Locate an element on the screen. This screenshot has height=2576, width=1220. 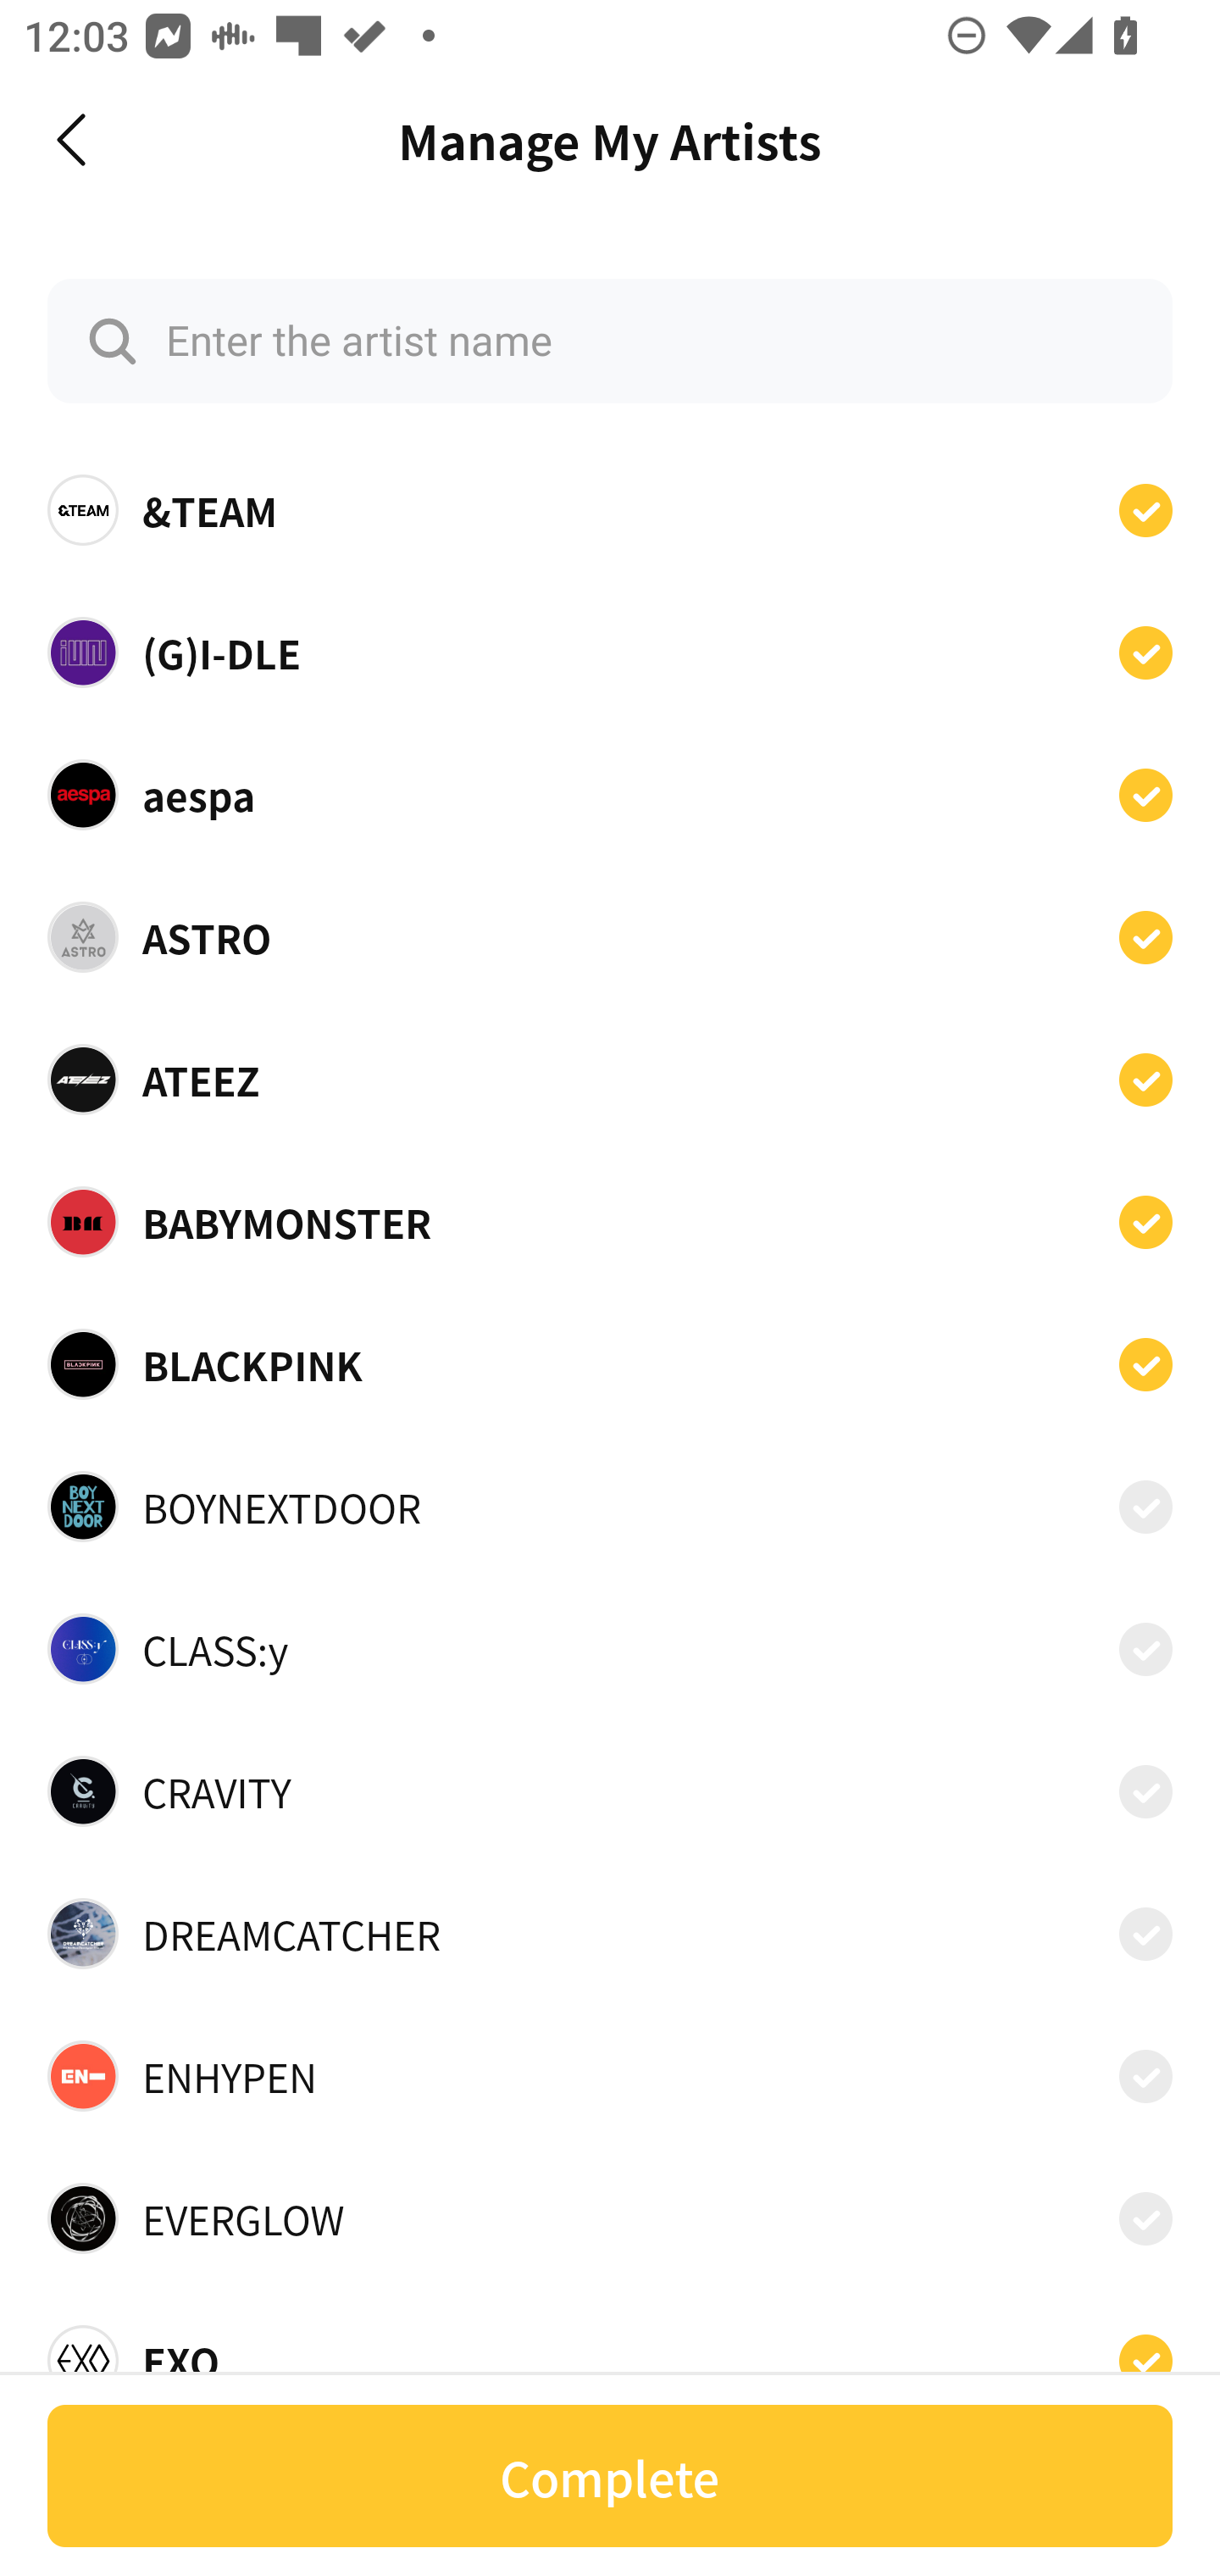
BOYNEXTDOOR is located at coordinates (610, 1507).